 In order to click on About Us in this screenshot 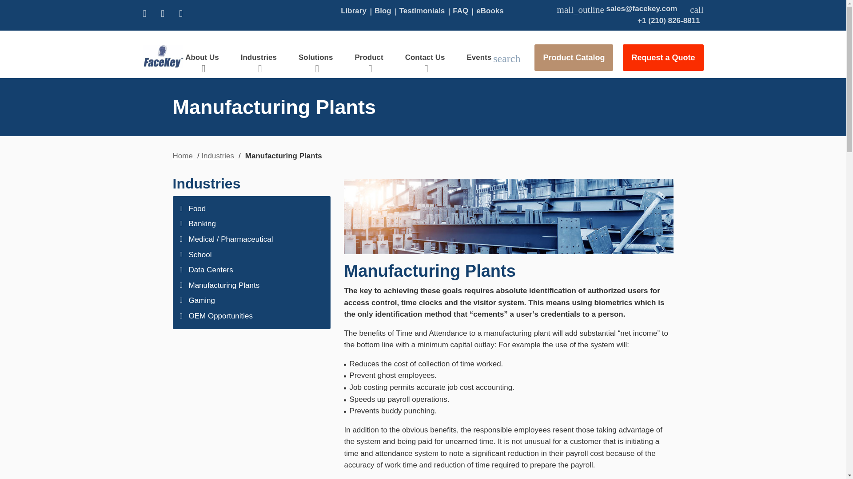, I will do `click(202, 63)`.